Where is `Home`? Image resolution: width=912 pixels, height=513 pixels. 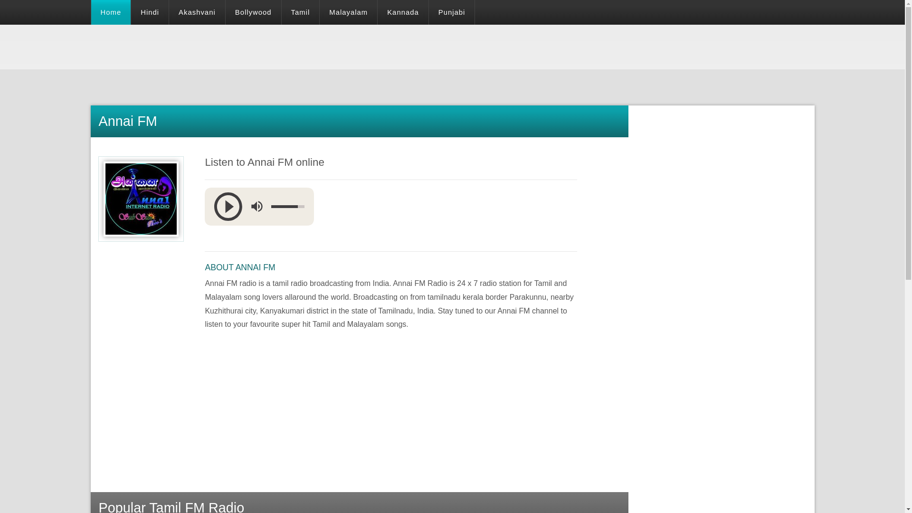
Home is located at coordinates (111, 12).